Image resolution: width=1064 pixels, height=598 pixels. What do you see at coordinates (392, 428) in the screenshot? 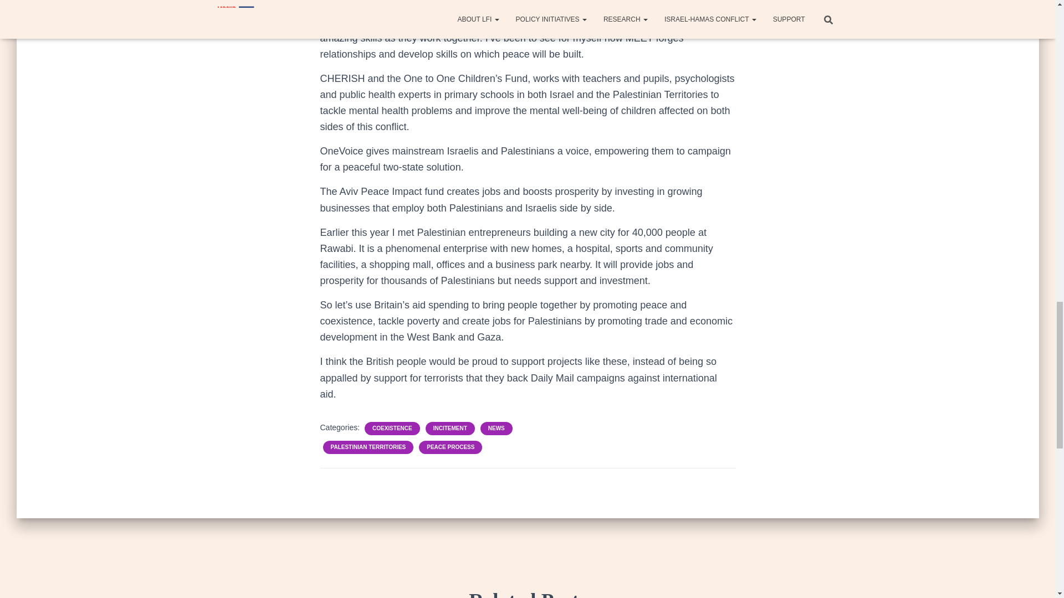
I see `COEXISTENCE` at bounding box center [392, 428].